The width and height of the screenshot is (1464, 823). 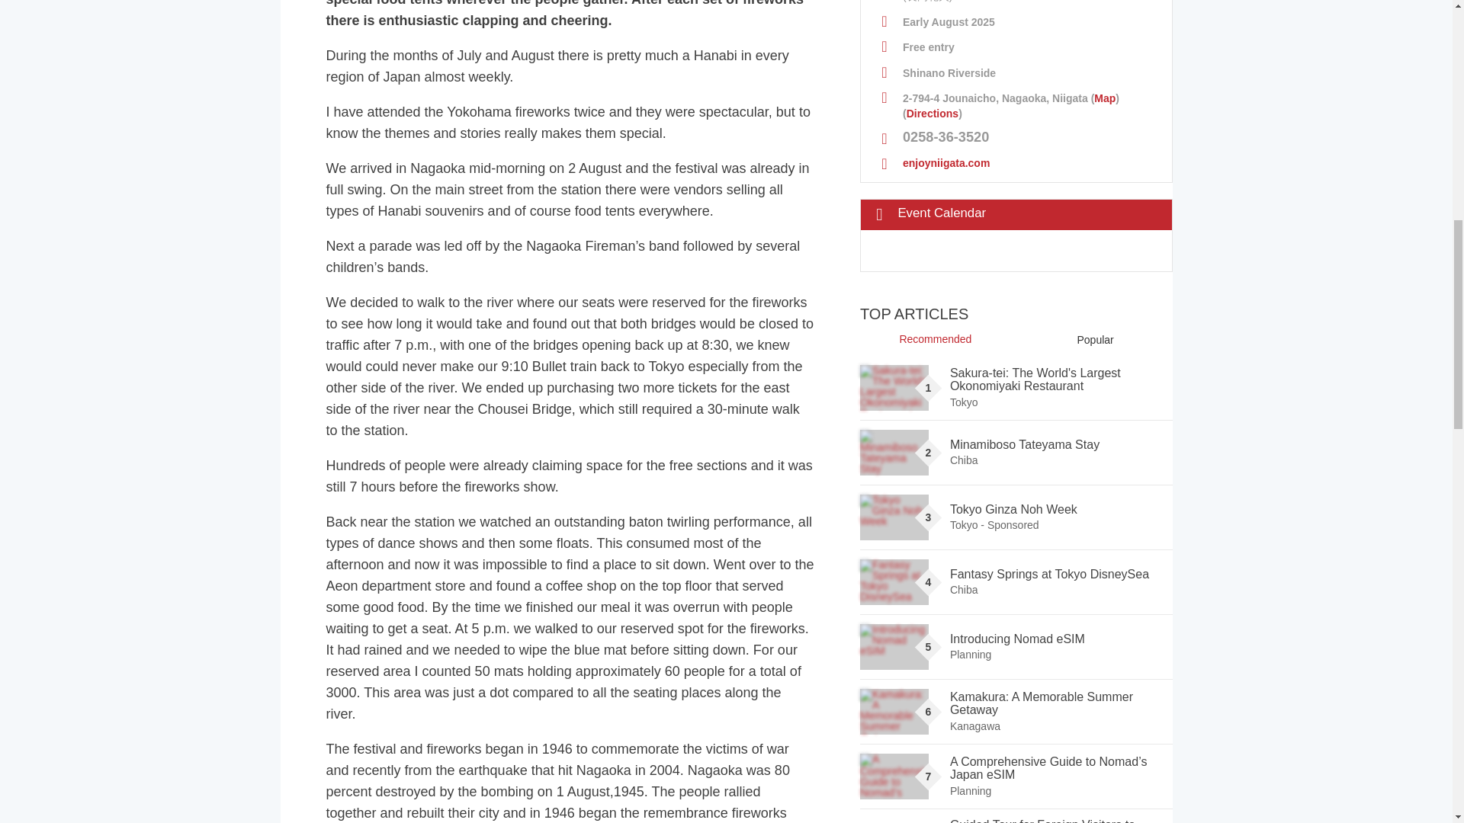 I want to click on Tokyo Ginza Noh Week, so click(x=894, y=517).